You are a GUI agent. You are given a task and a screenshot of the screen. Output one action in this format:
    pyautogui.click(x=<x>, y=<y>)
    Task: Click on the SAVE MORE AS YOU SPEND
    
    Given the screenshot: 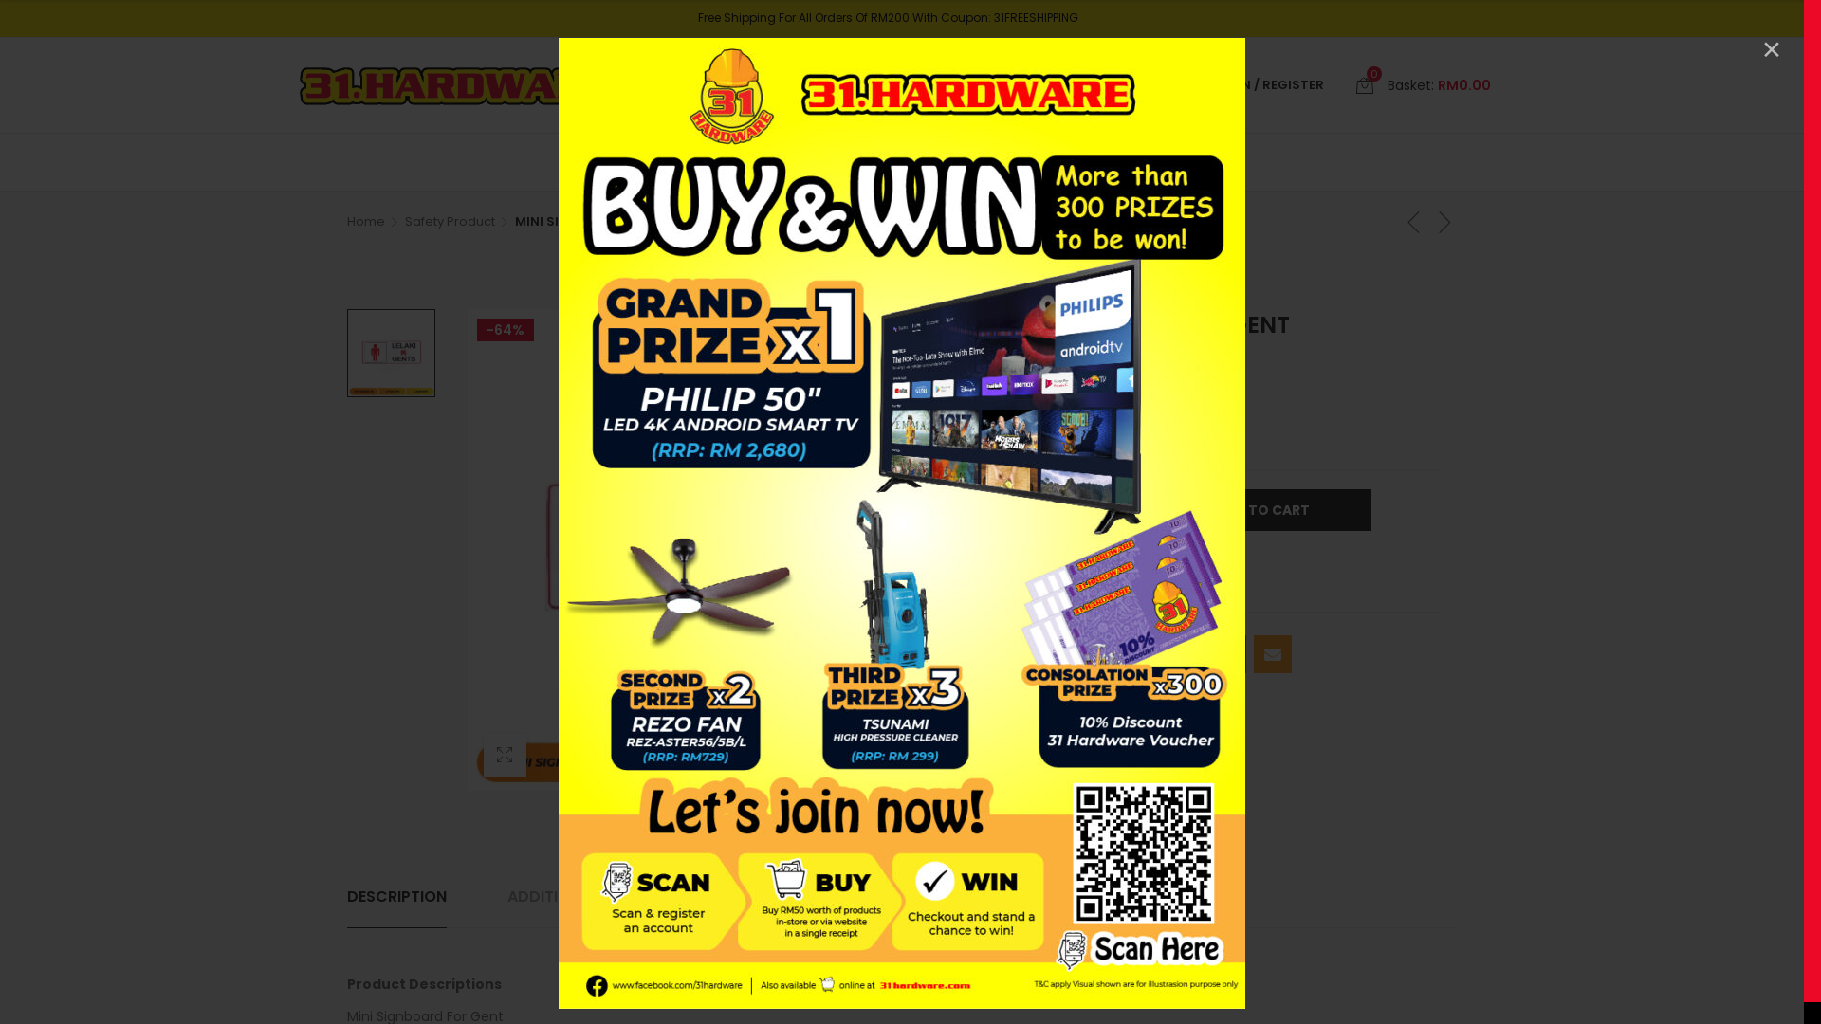 What is the action you would take?
    pyautogui.click(x=469, y=85)
    